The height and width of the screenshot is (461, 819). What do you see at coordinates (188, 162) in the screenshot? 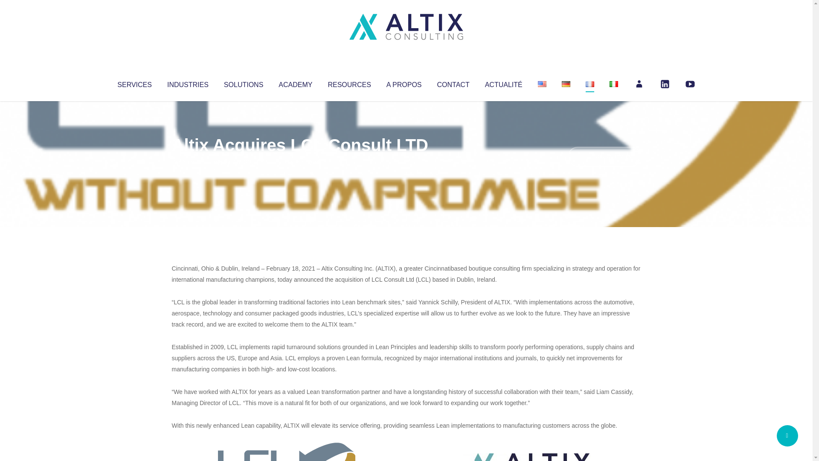
I see `Articles par Altix` at bounding box center [188, 162].